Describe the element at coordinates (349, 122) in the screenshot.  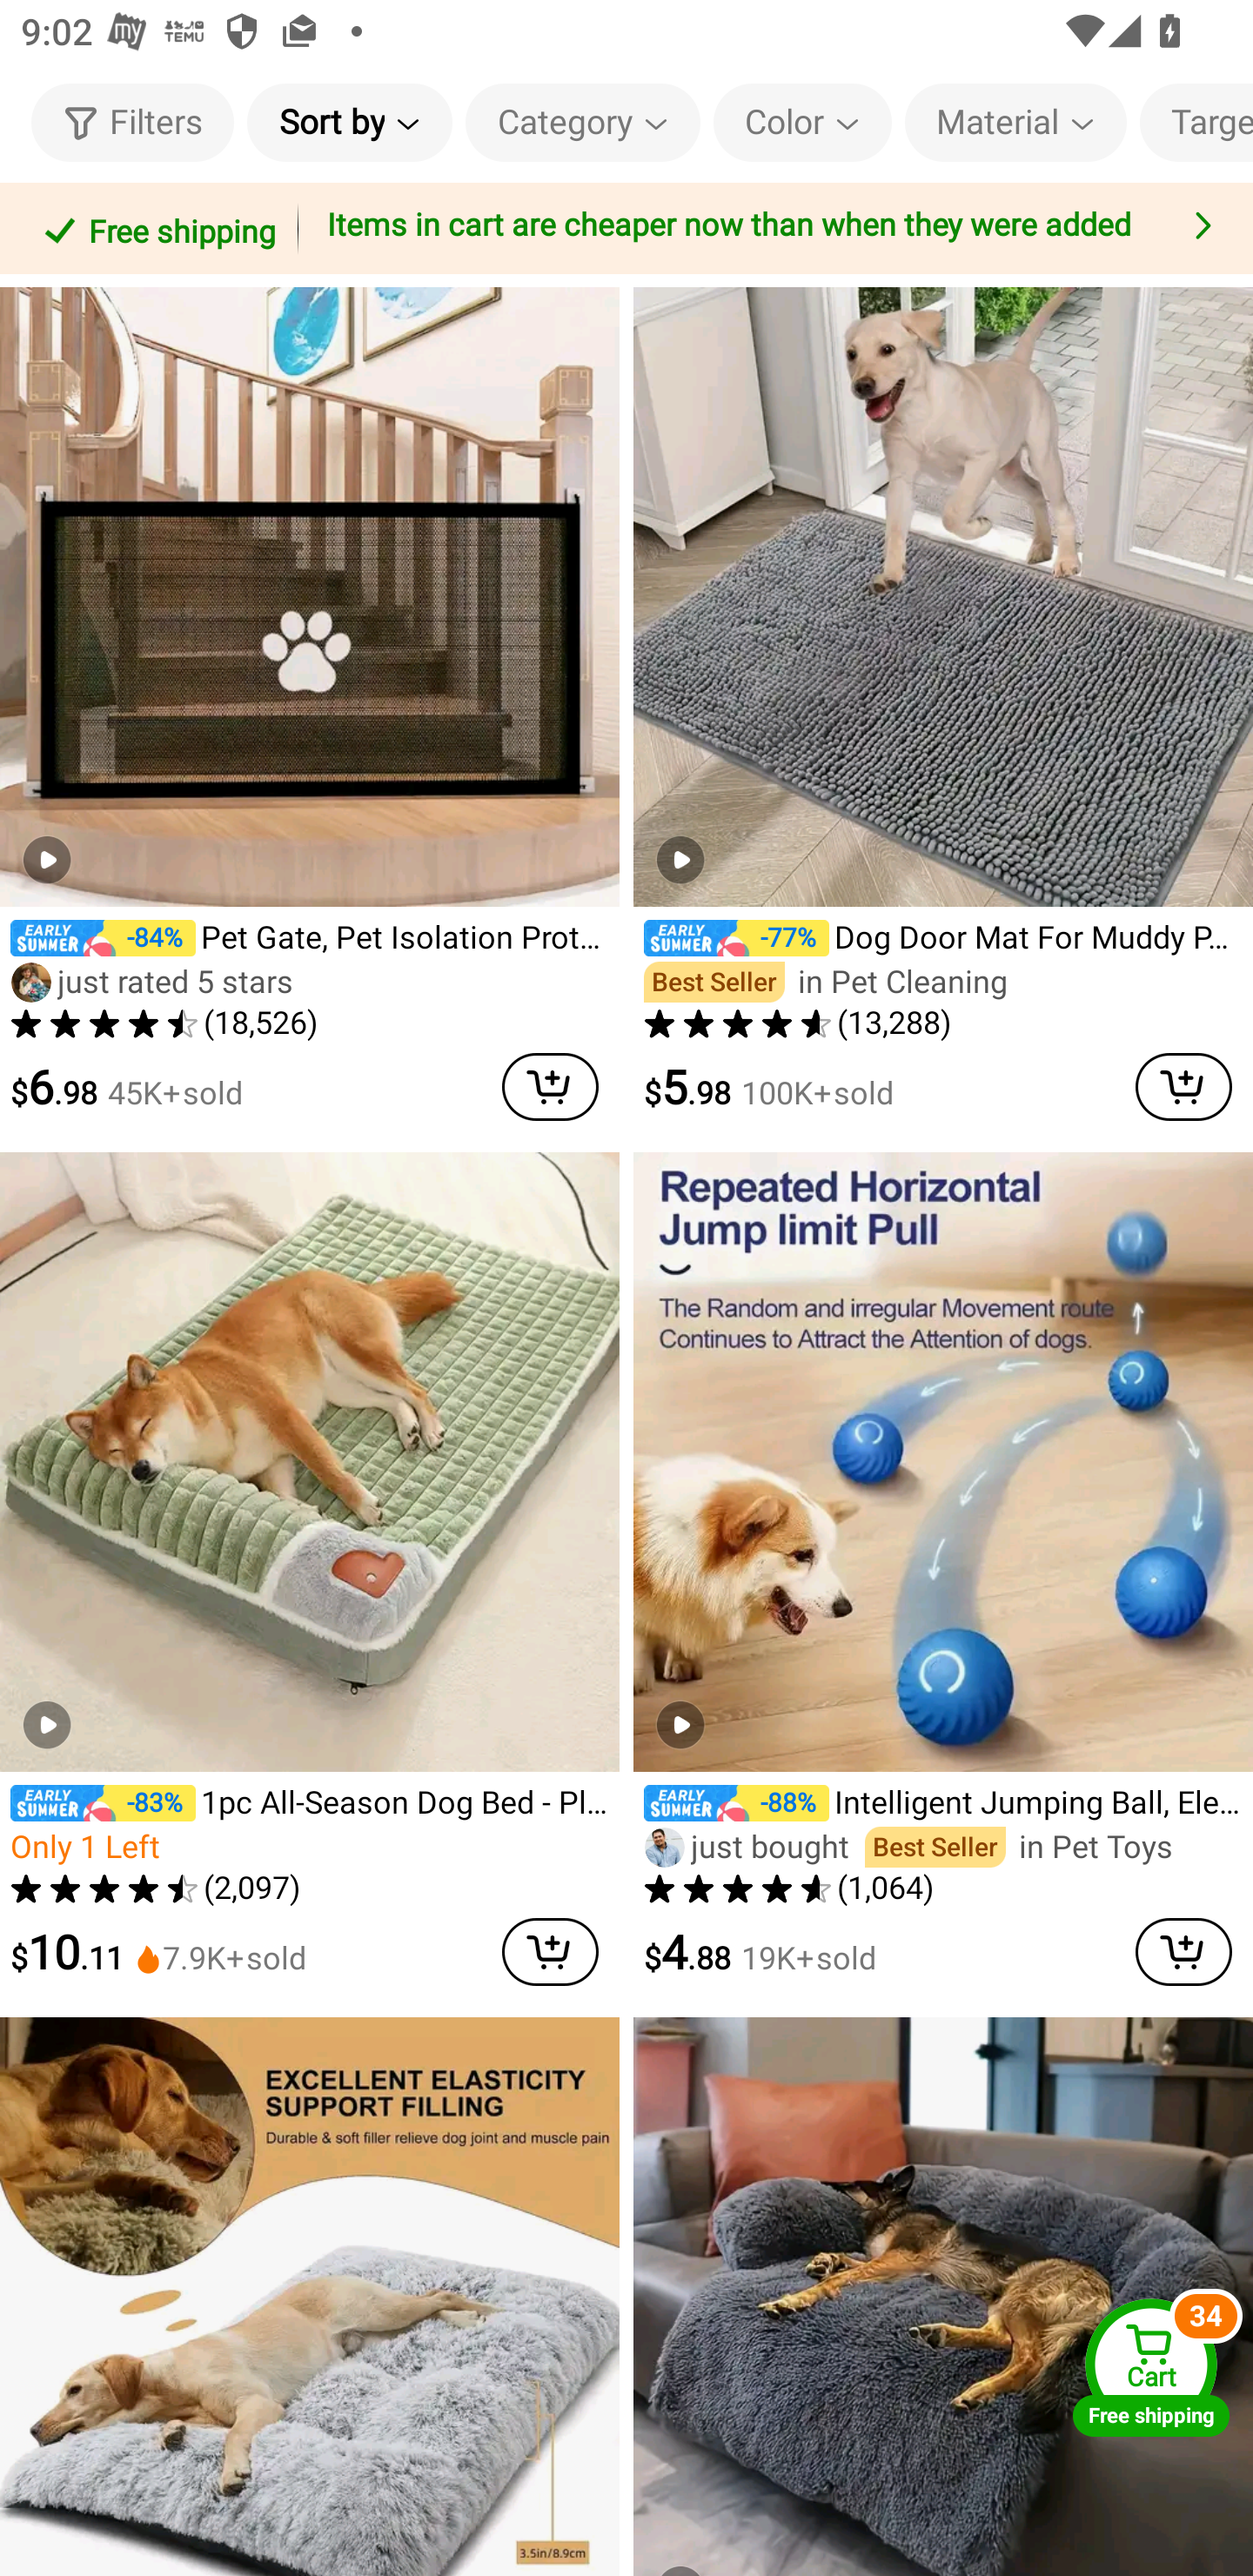
I see `Sort by` at that location.